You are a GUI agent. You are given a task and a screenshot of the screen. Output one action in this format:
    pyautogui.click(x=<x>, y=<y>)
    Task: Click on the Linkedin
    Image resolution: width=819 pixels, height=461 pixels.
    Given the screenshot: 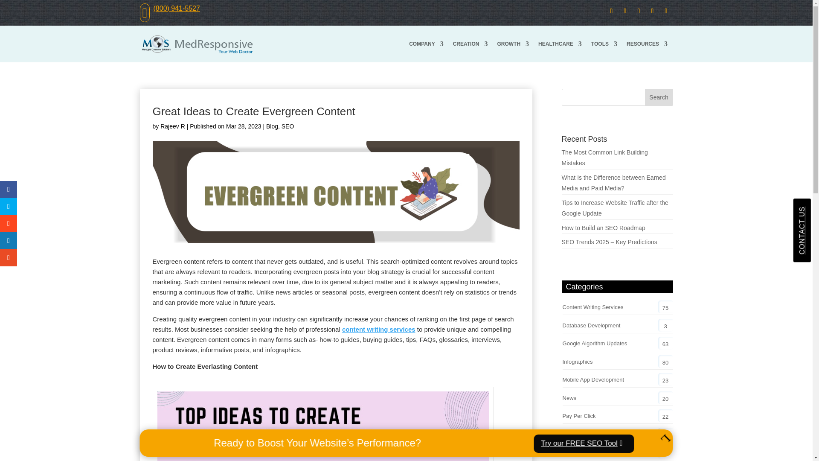 What is the action you would take?
    pyautogui.click(x=639, y=11)
    